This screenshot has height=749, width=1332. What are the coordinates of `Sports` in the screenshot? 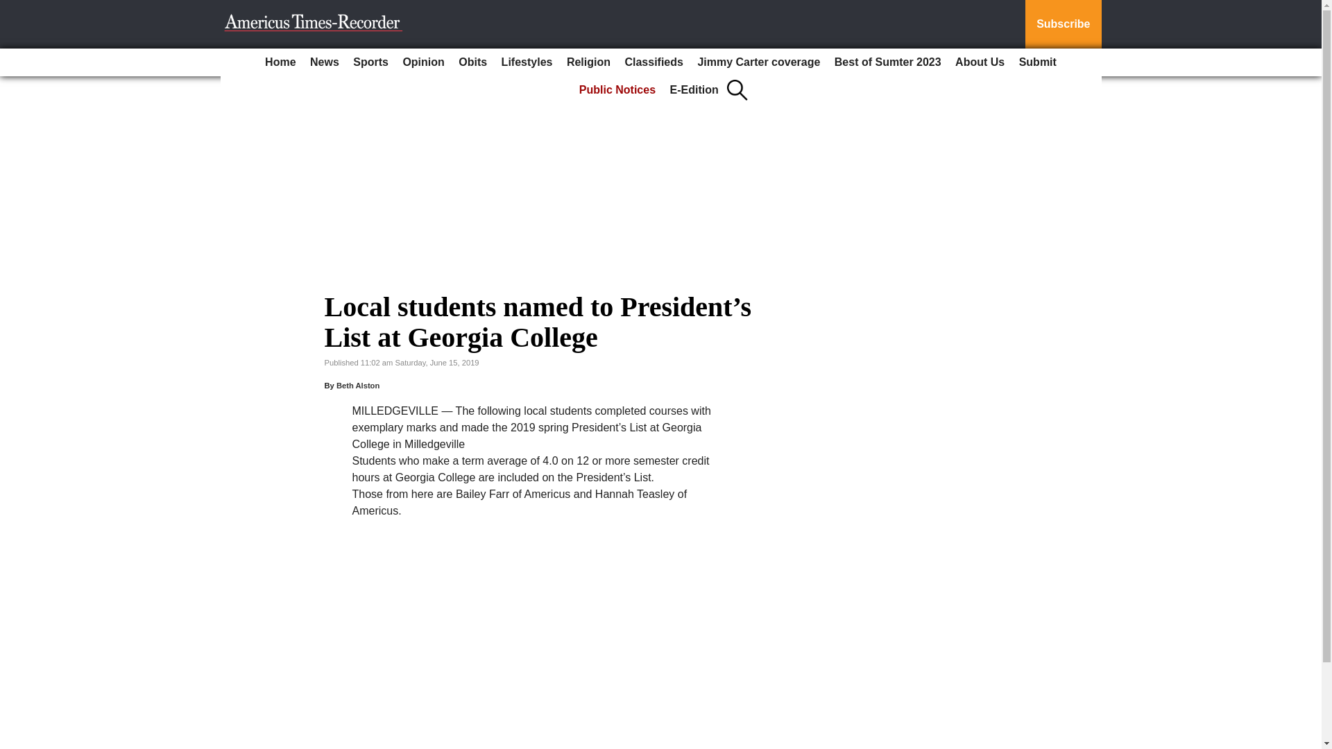 It's located at (370, 62).